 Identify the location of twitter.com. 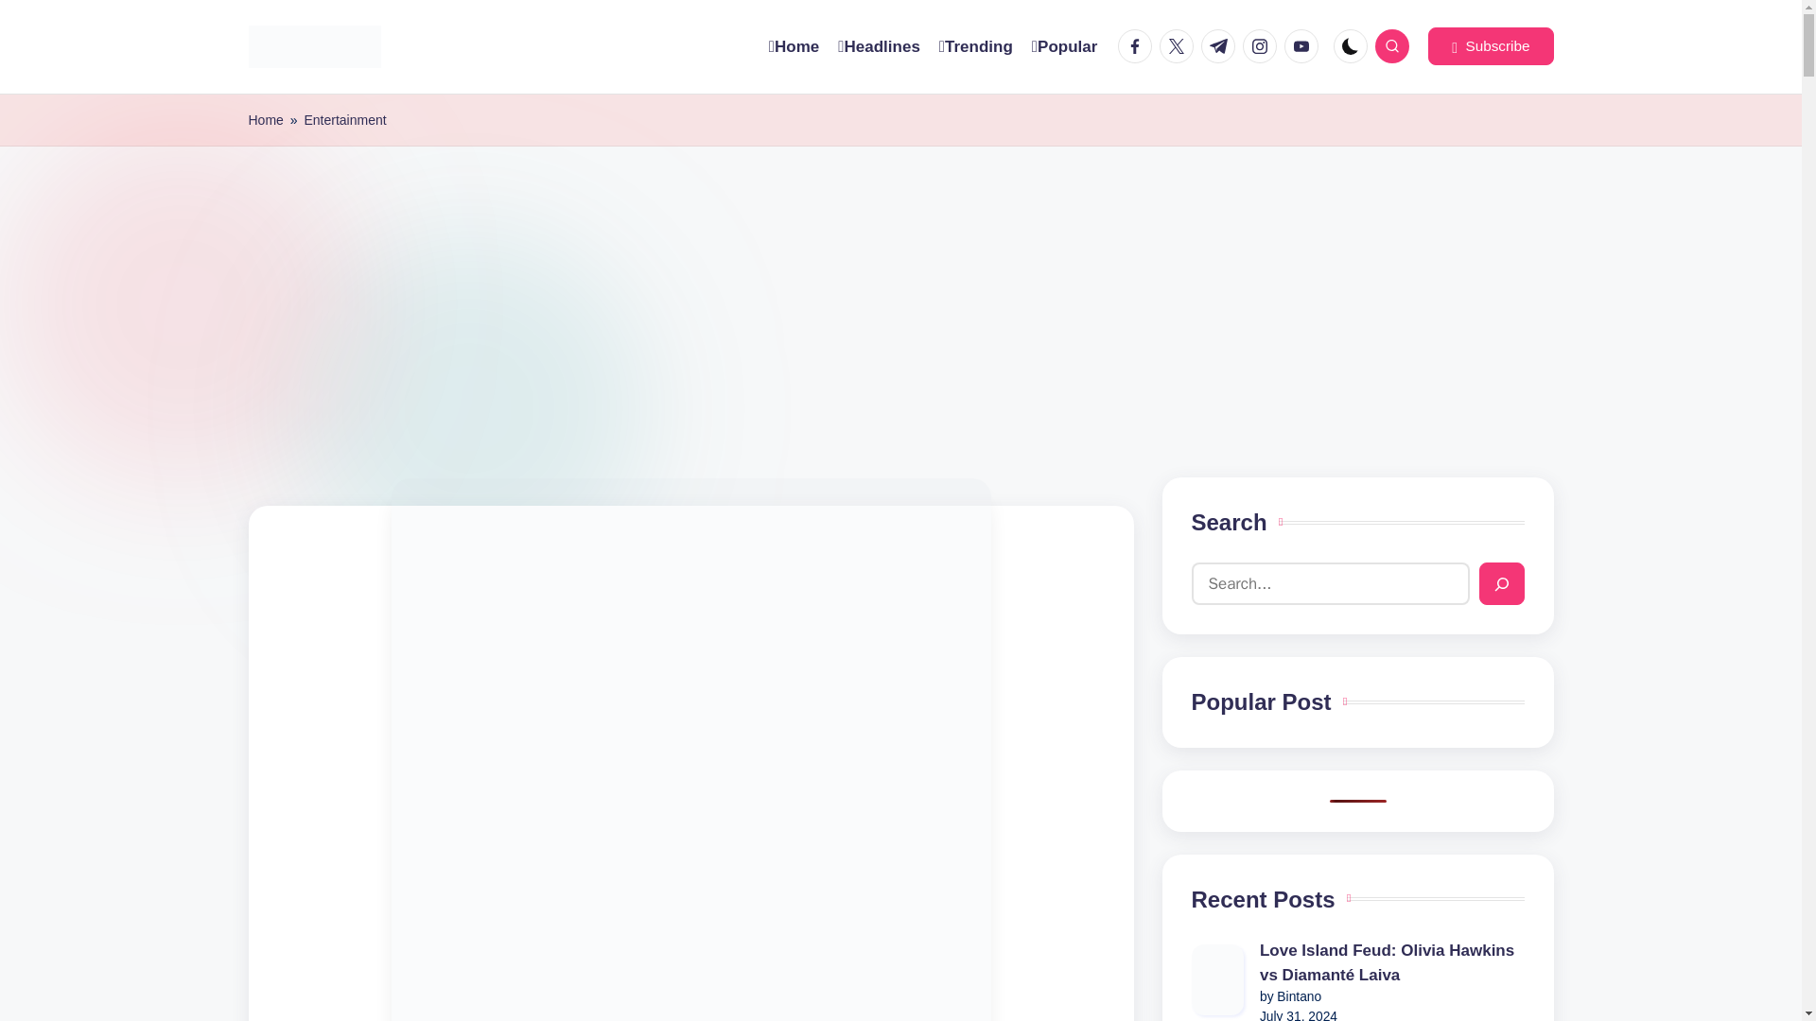
(1180, 45).